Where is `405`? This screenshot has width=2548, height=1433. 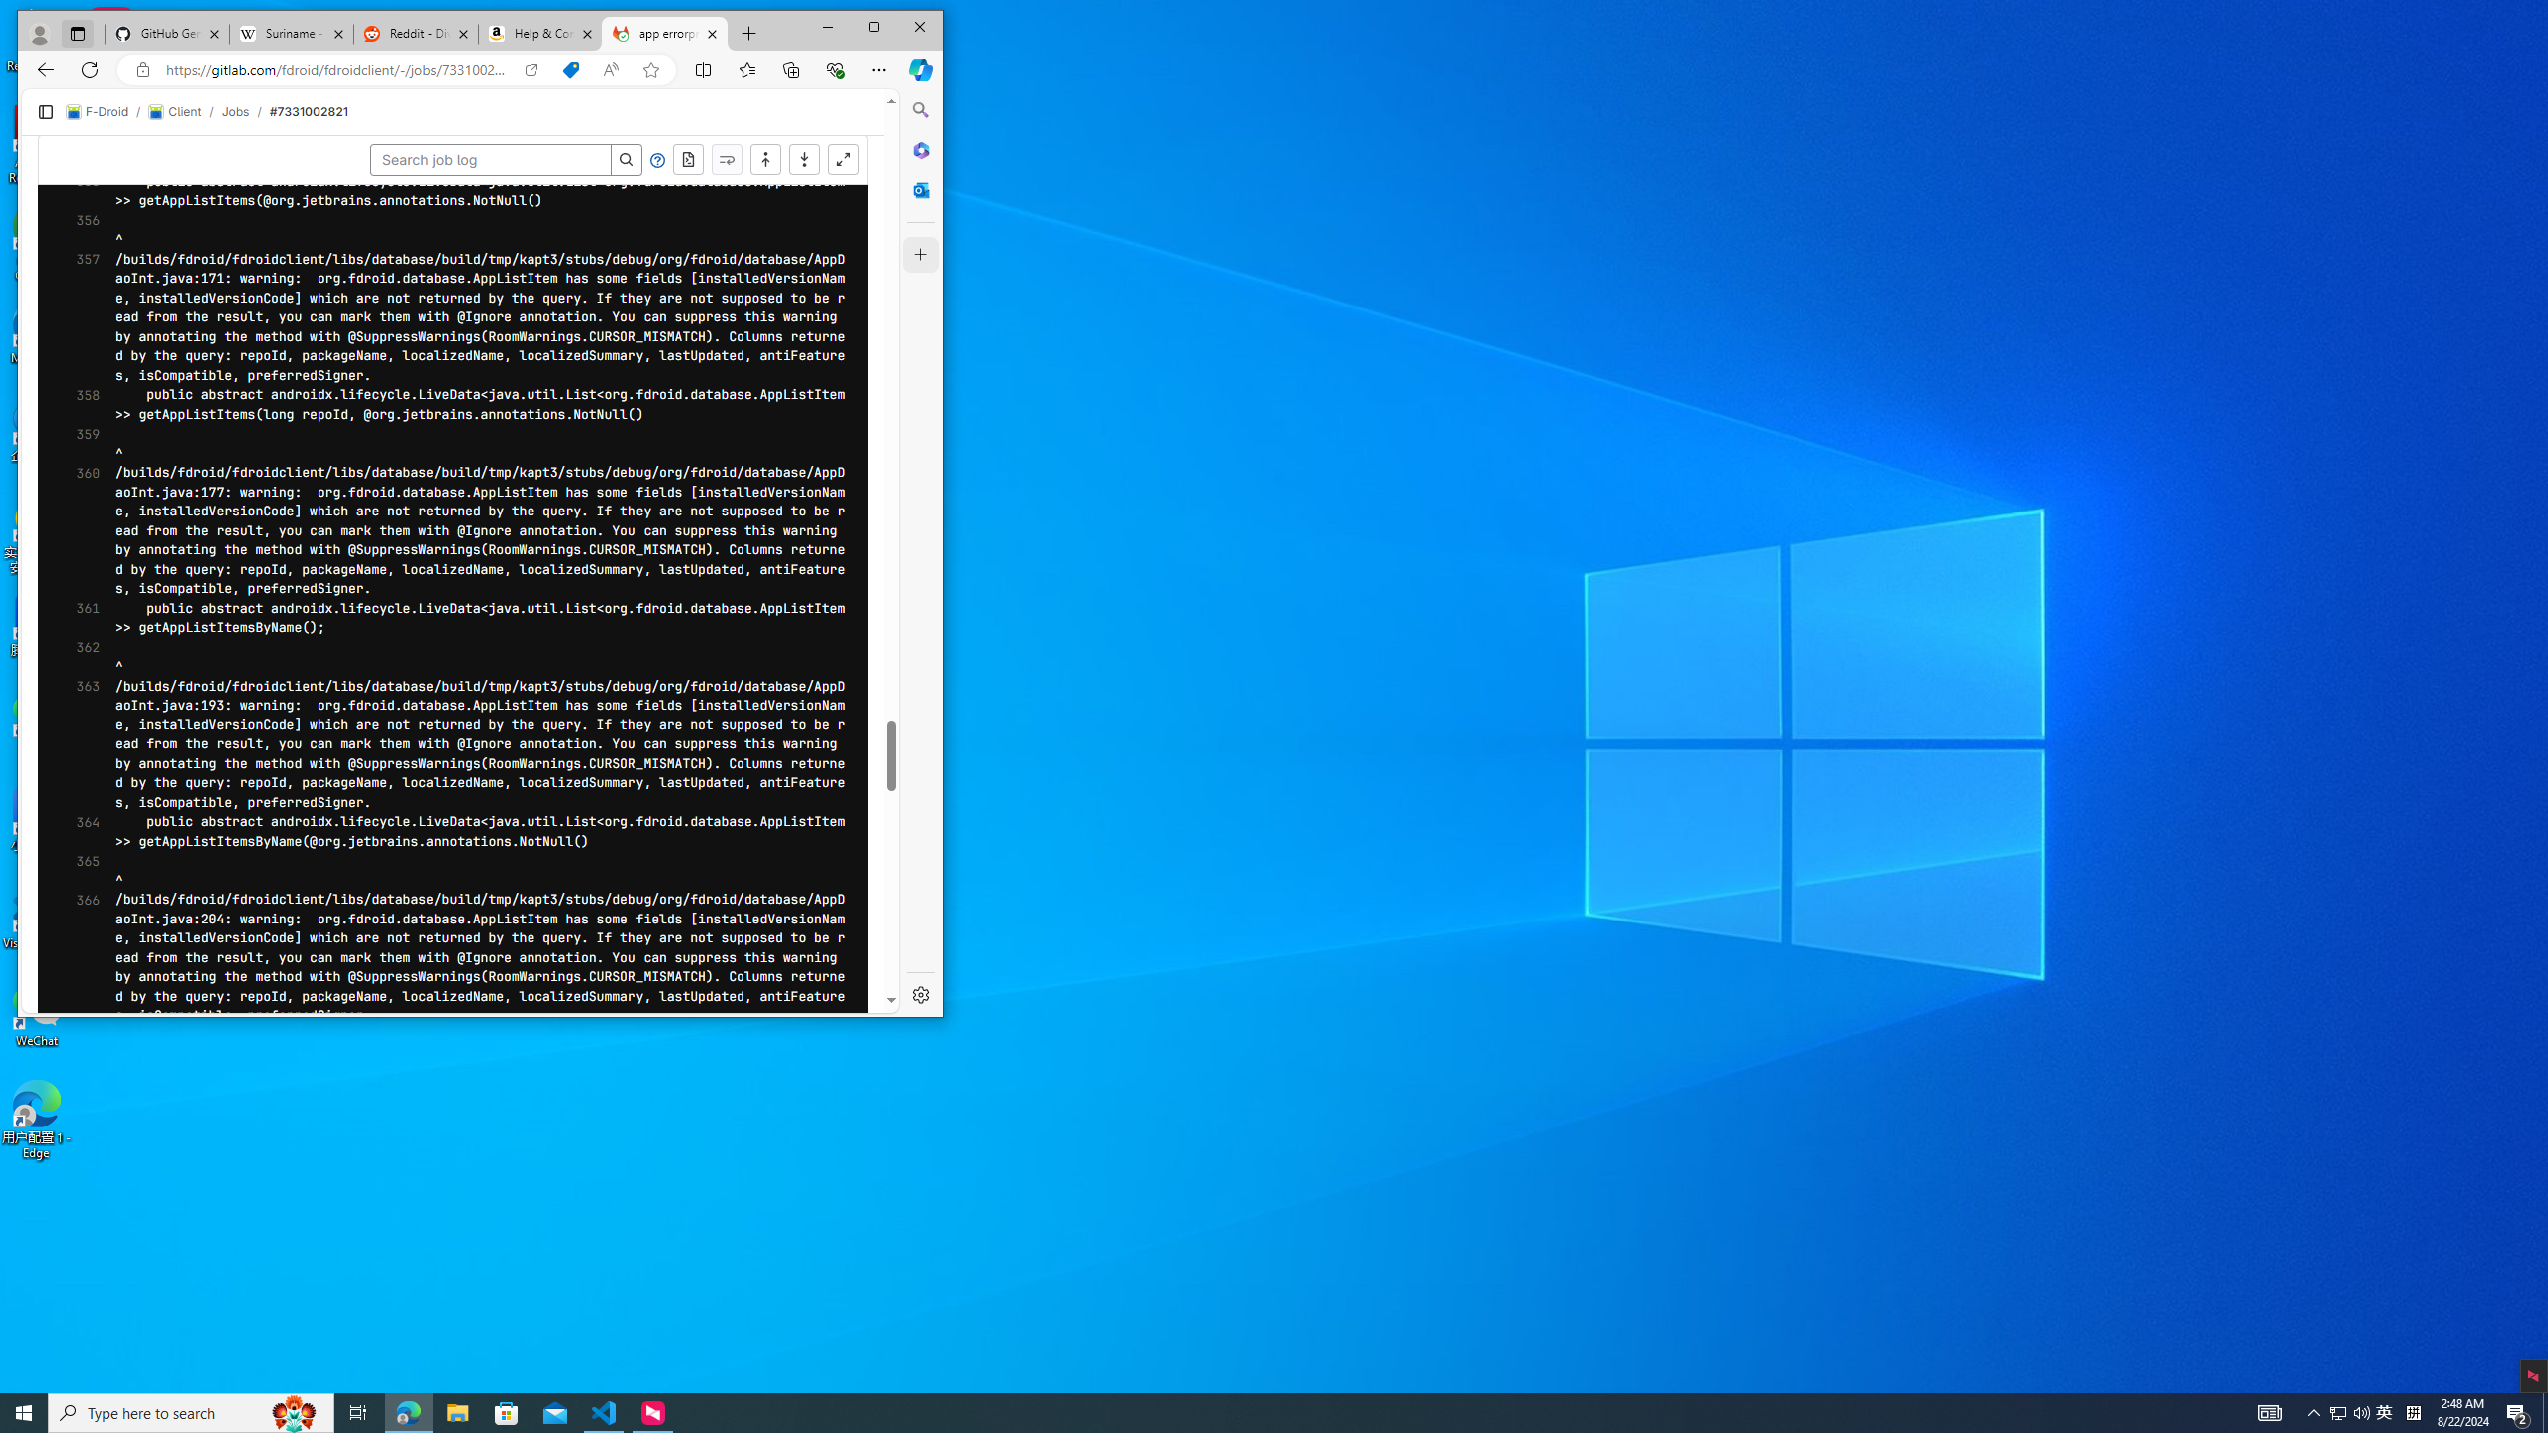 405 is located at coordinates (72, 350).